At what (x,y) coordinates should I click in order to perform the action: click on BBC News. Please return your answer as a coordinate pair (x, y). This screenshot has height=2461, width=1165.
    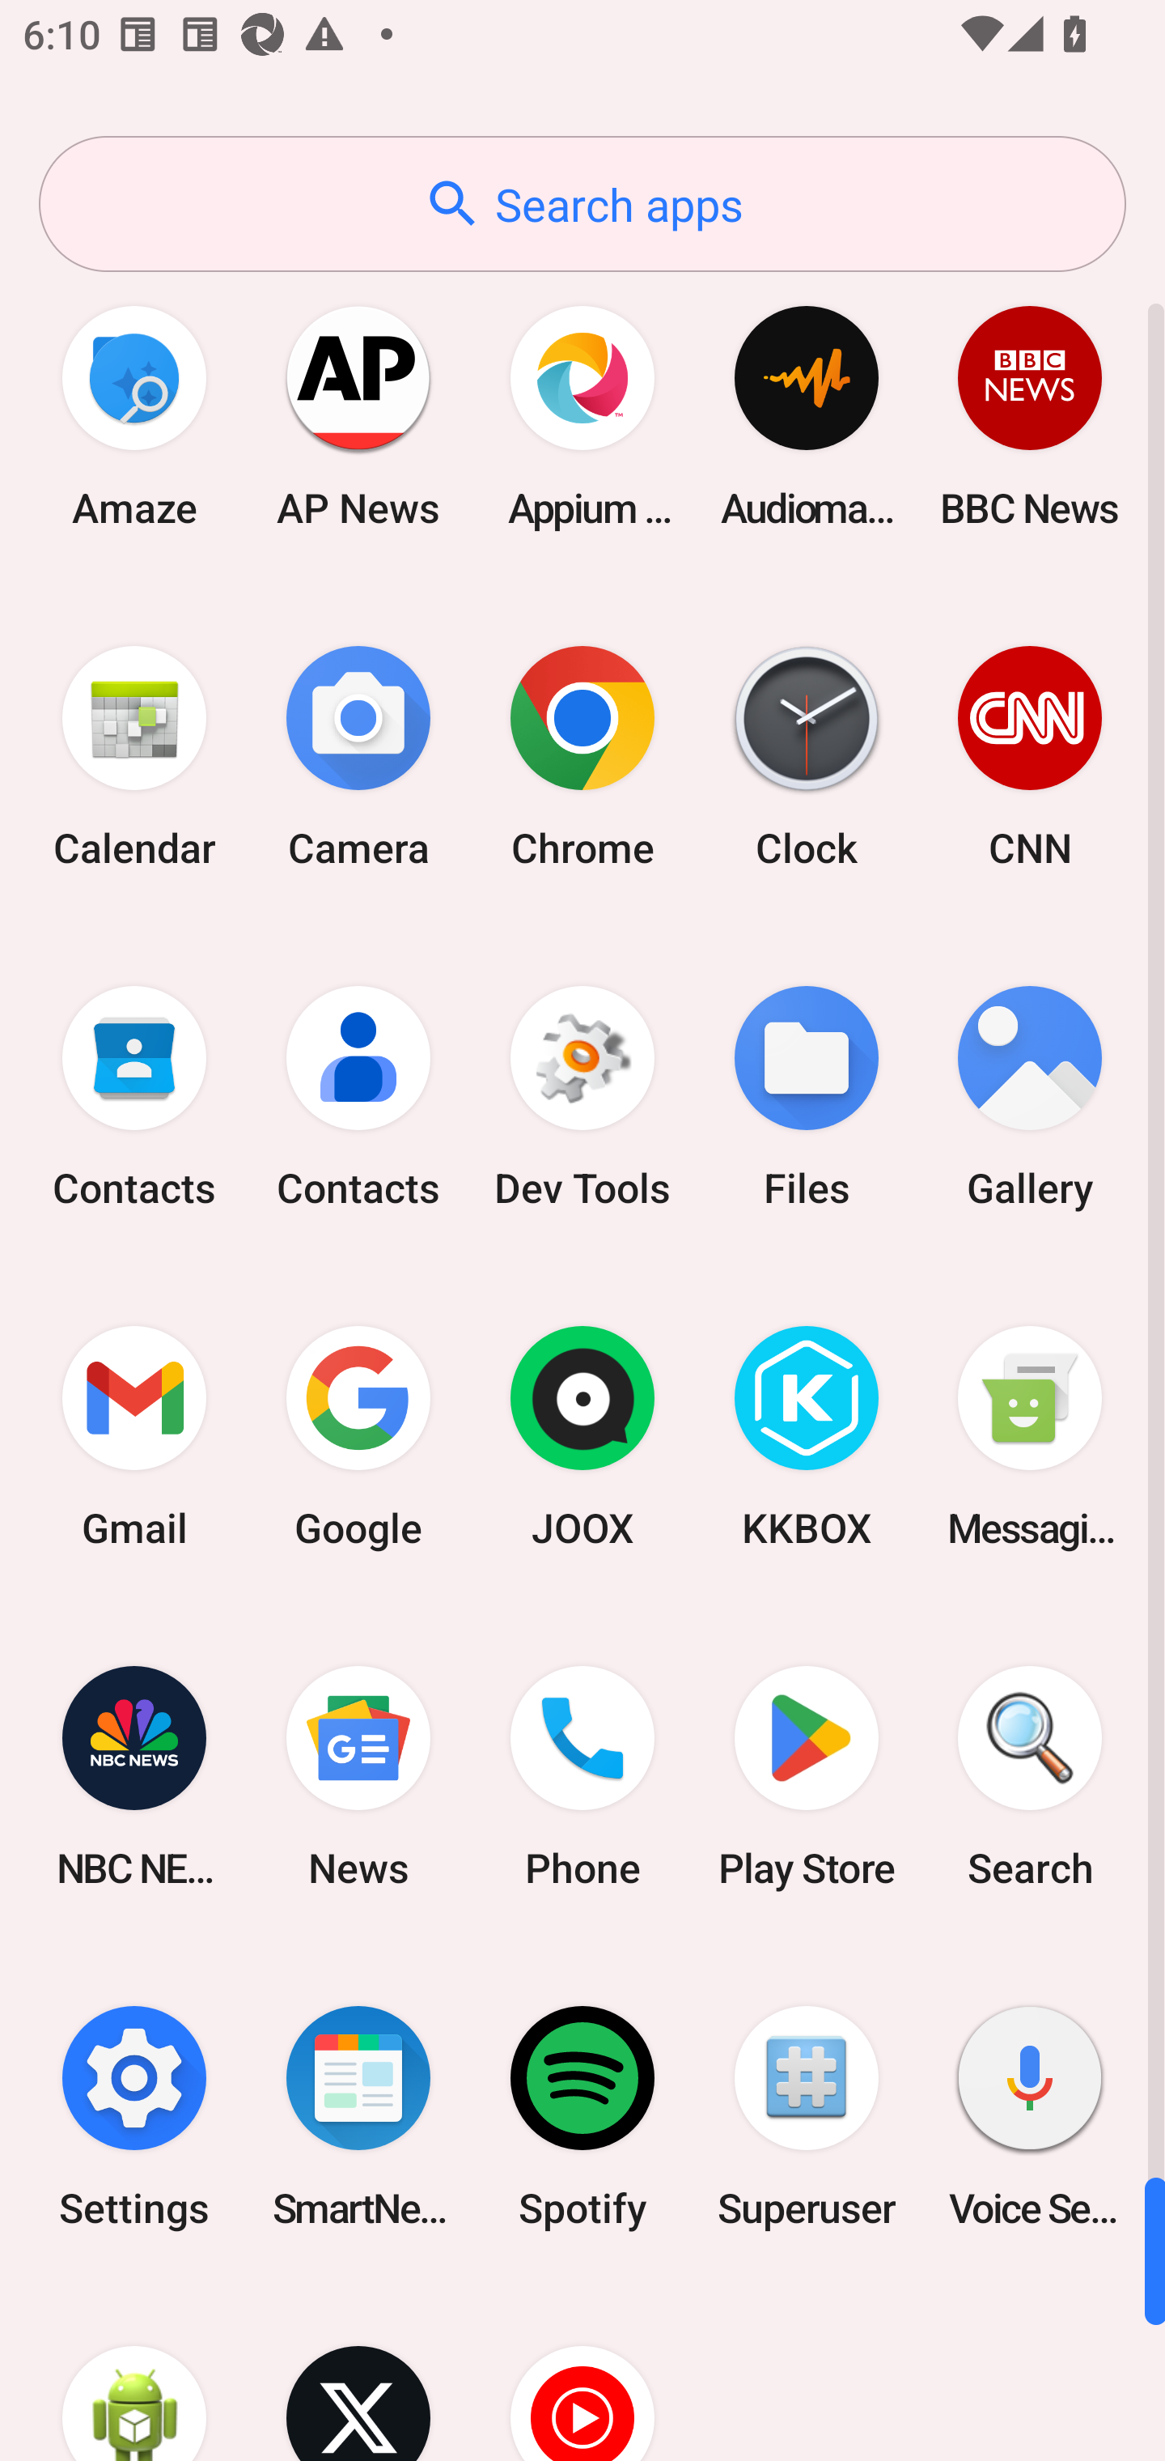
    Looking at the image, I should click on (1030, 416).